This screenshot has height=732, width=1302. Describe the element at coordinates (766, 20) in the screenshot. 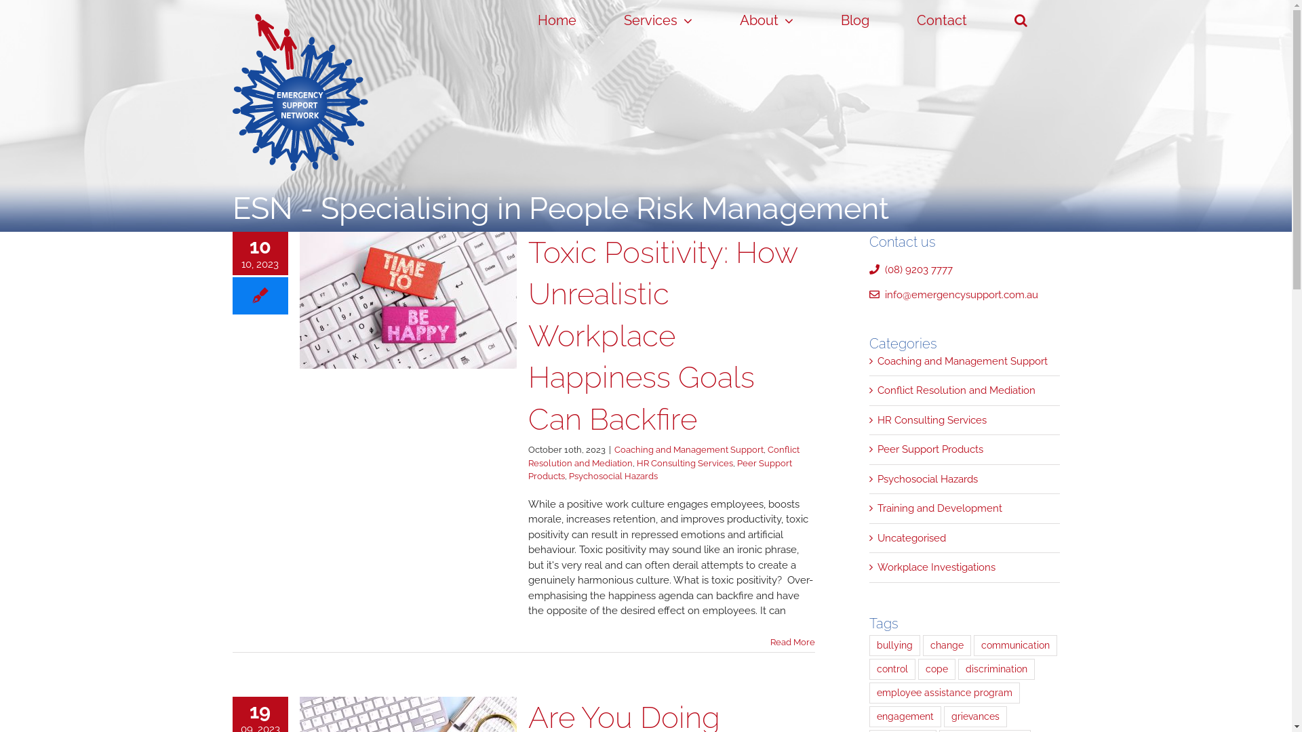

I see `About` at that location.